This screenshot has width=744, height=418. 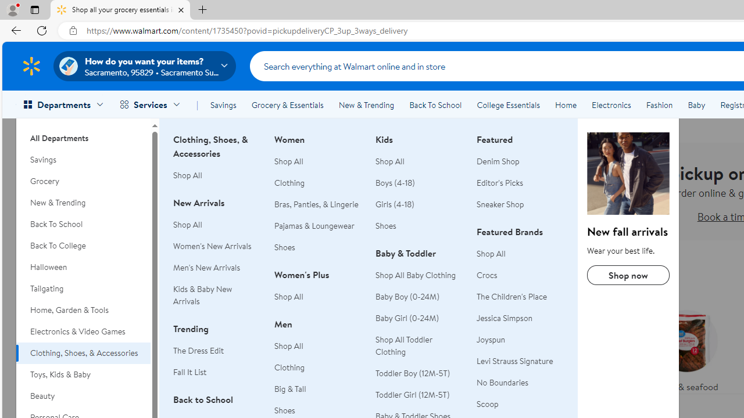 What do you see at coordinates (212, 246) in the screenshot?
I see `Women's New Arrivals` at bounding box center [212, 246].